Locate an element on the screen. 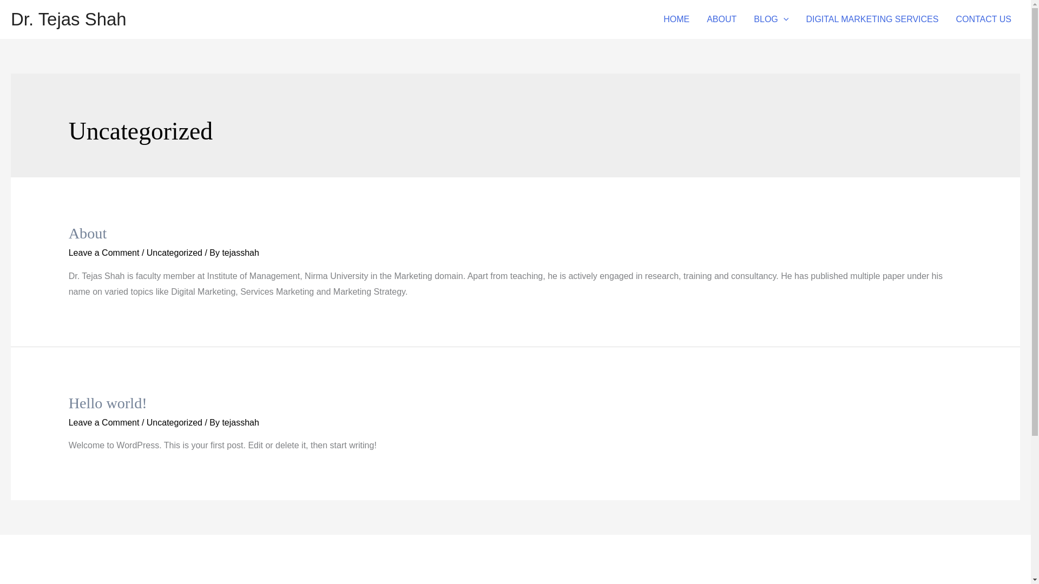 Image resolution: width=1039 pixels, height=584 pixels. ABOUT is located at coordinates (721, 19).